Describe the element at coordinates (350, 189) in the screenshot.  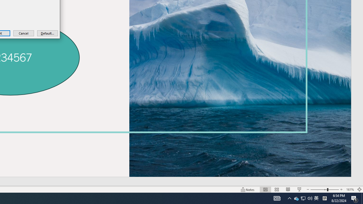
I see `Zoom 161%` at that location.